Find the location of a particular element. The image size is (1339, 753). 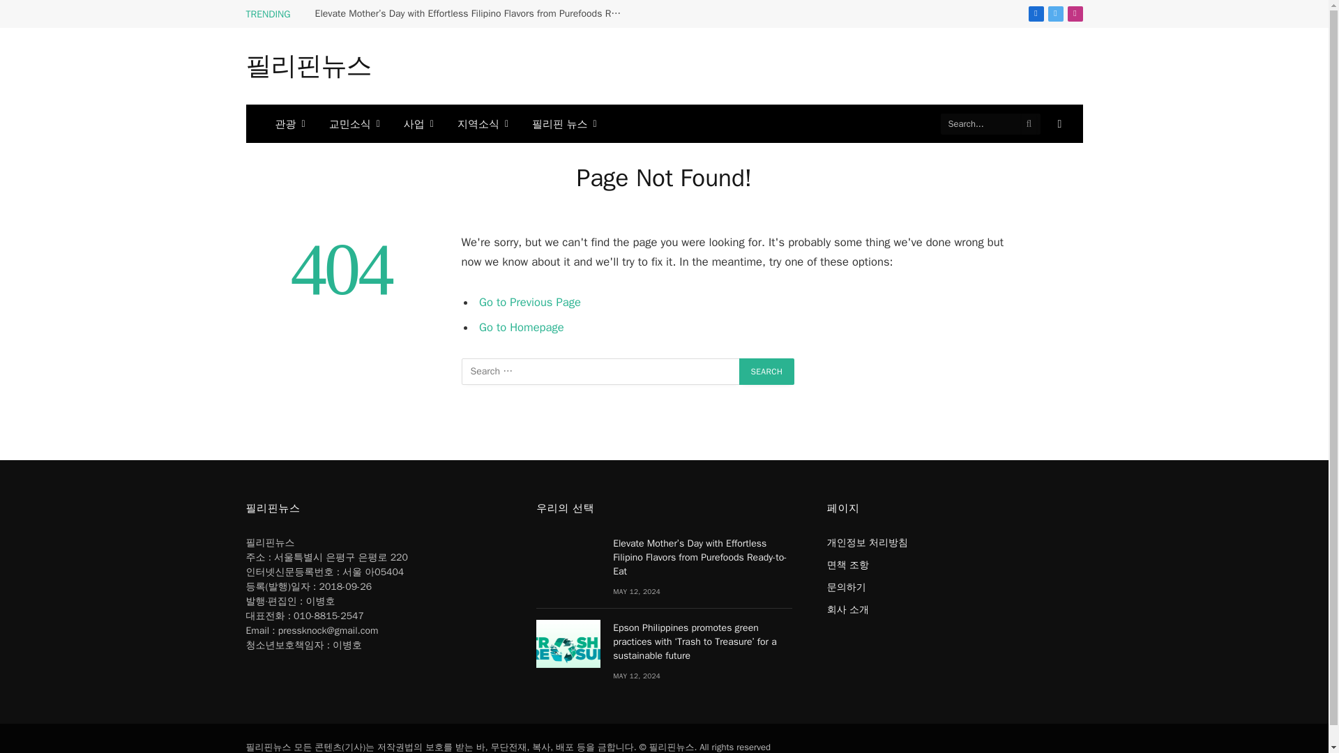

Instagram is located at coordinates (1074, 14).